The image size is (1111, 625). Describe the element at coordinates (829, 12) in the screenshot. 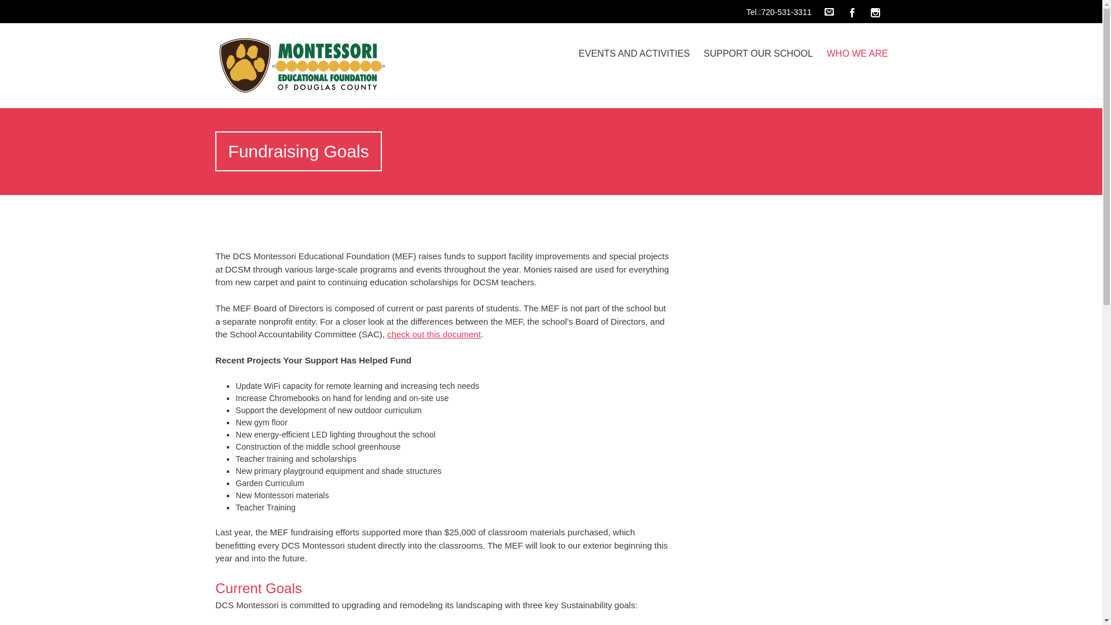

I see `Contact` at that location.